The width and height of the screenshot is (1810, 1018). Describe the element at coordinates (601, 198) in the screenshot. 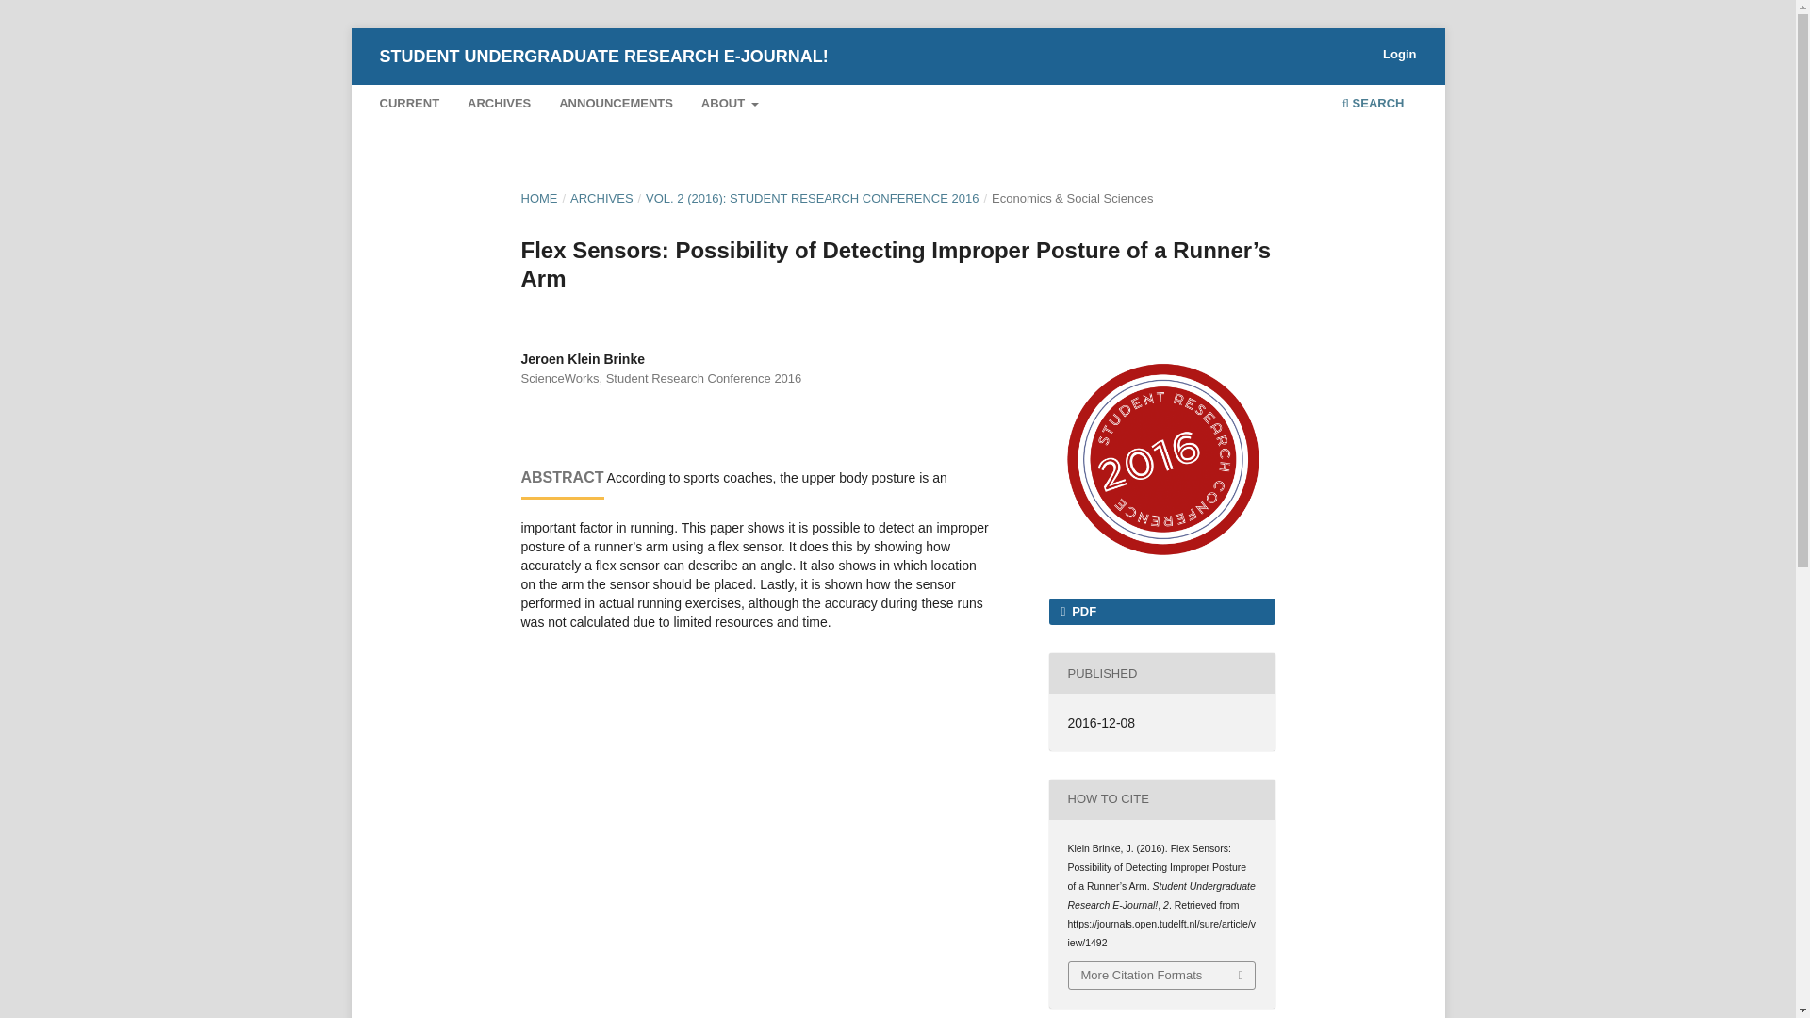

I see `ARCHIVES` at that location.